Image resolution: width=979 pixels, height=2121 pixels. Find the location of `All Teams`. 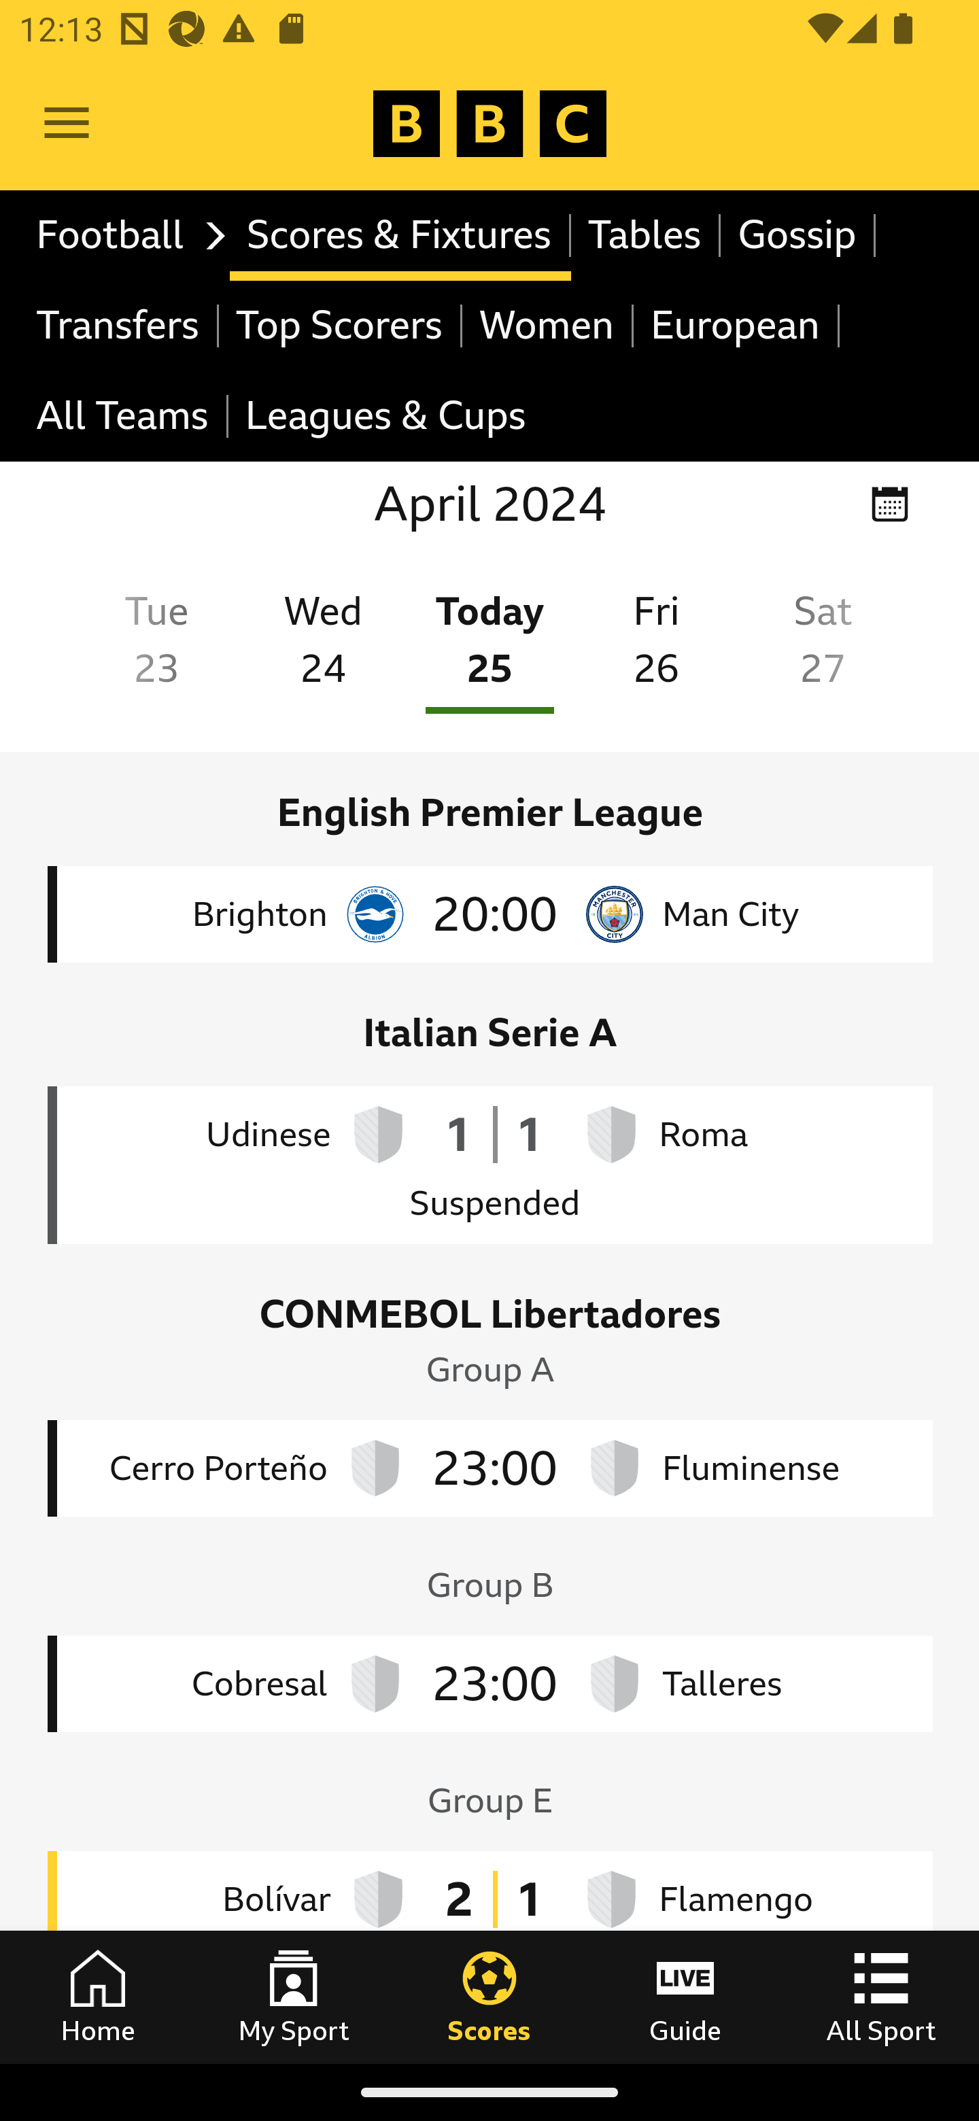

All Teams is located at coordinates (124, 417).